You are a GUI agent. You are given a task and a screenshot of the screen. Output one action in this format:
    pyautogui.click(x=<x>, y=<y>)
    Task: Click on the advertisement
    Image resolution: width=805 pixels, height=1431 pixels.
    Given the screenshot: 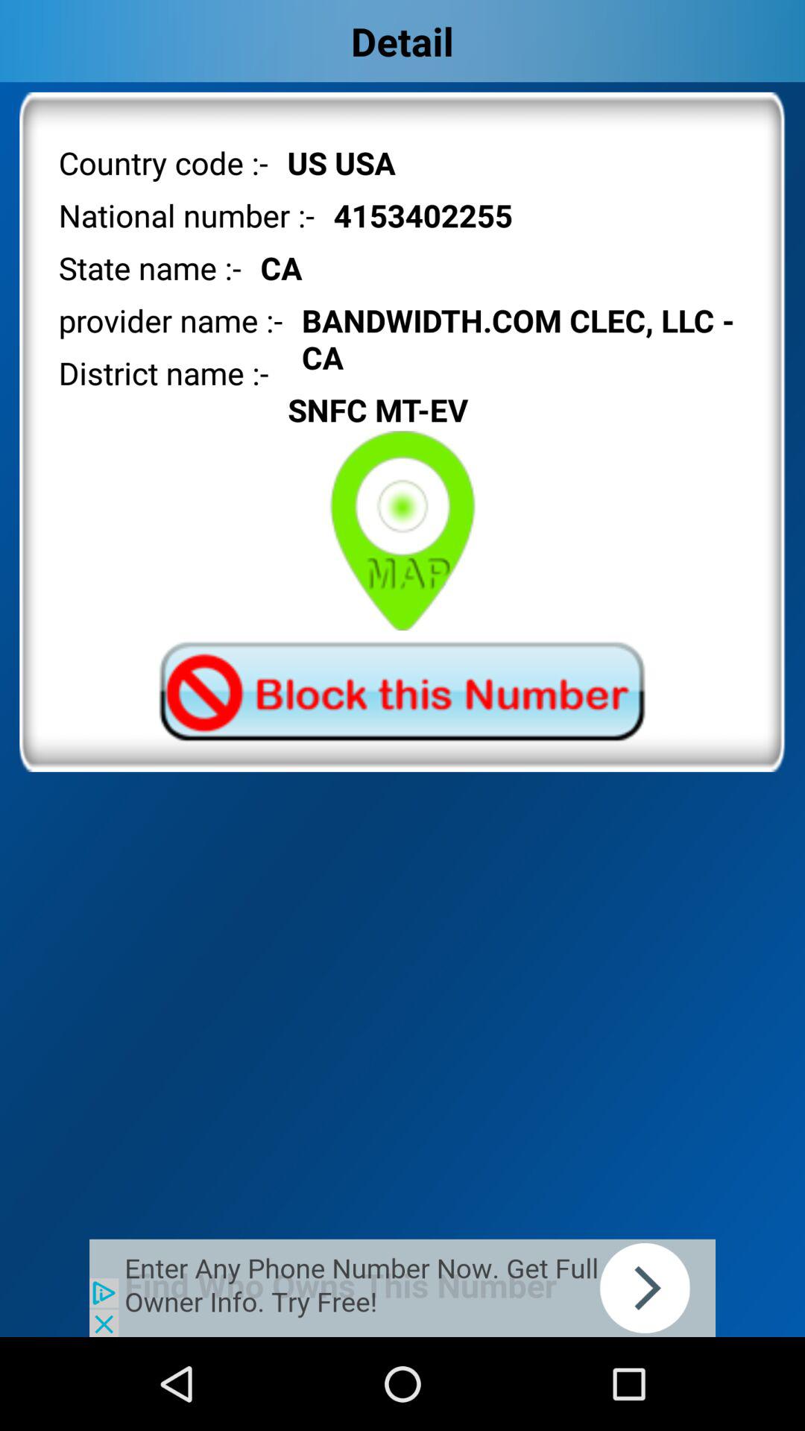 What is the action you would take?
    pyautogui.click(x=402, y=1288)
    